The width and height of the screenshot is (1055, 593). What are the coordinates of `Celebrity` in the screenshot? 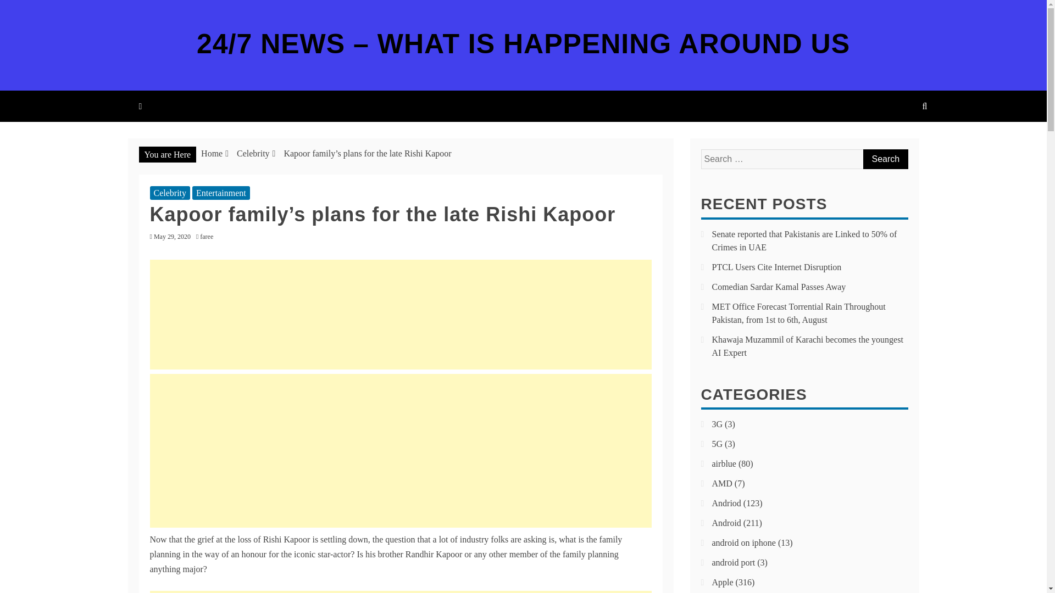 It's located at (169, 193).